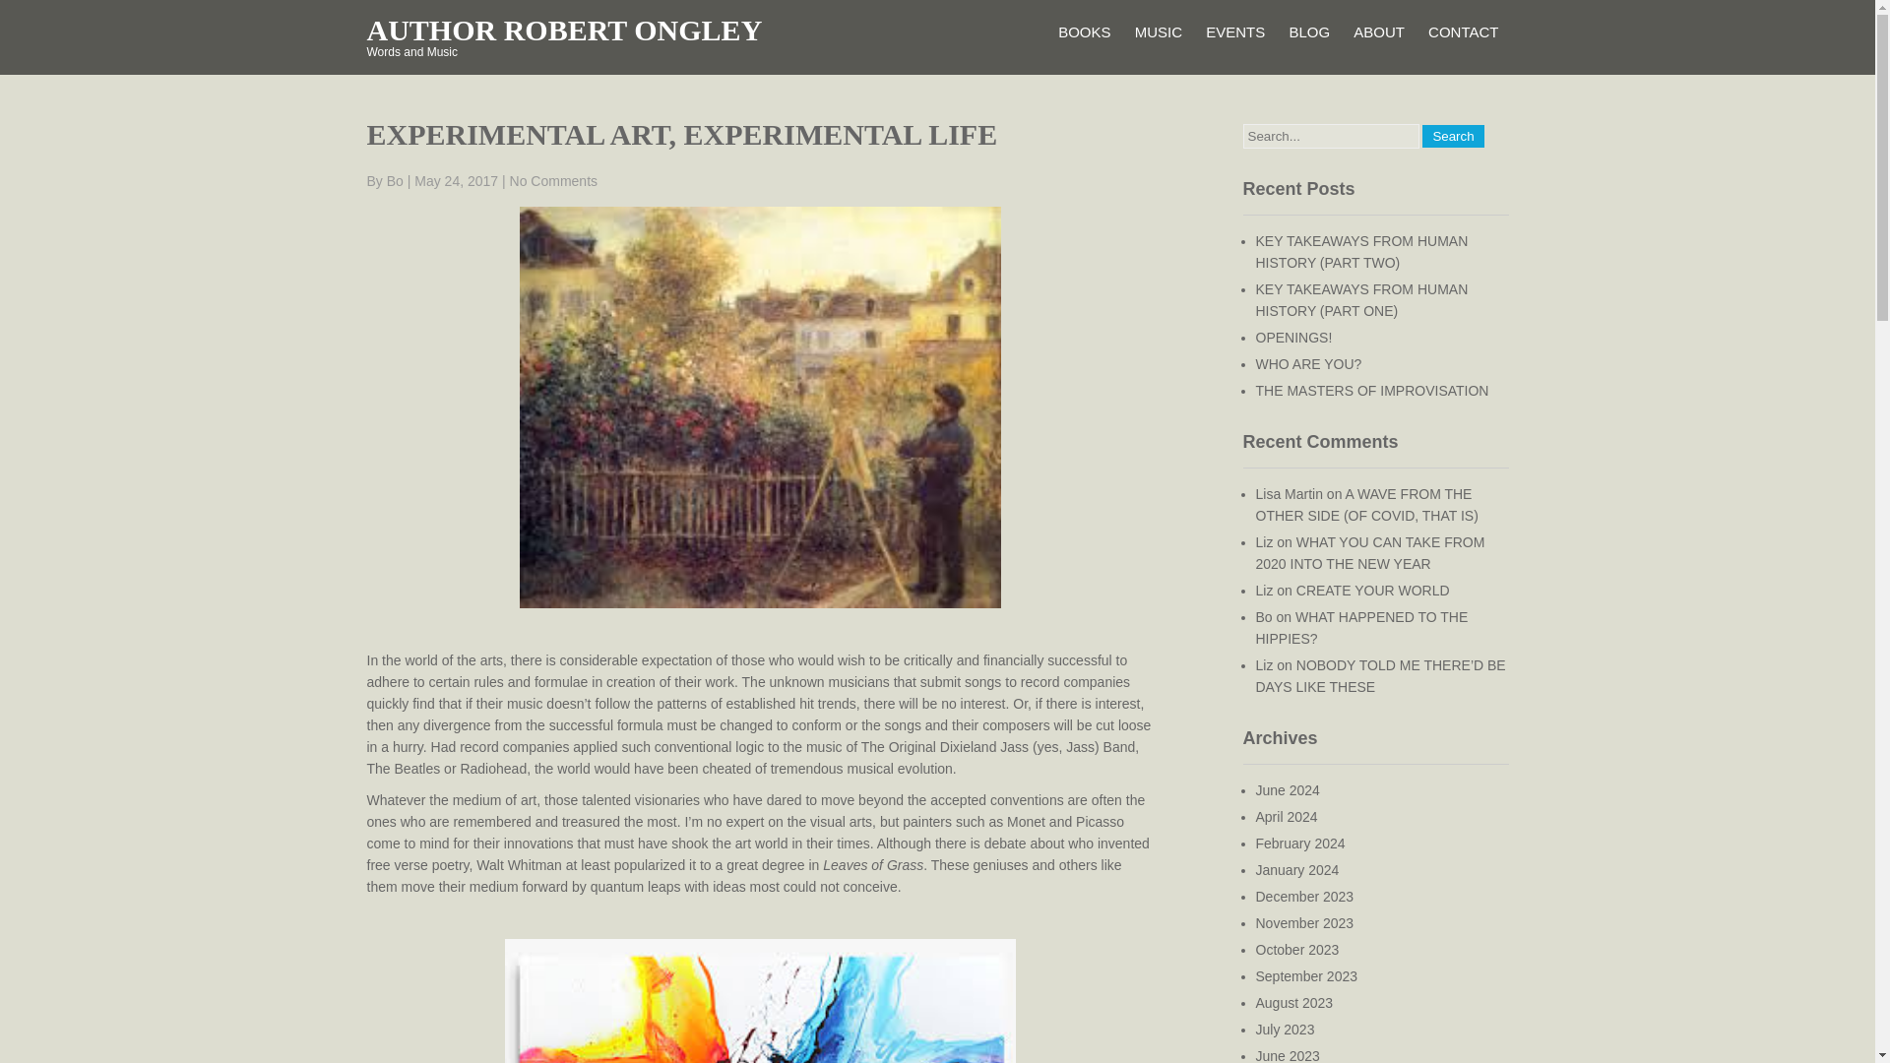 The image size is (1890, 1063). I want to click on WHAT YOU CAN TAKE FROM 2020 INTO THE NEW YEAR, so click(1370, 553).